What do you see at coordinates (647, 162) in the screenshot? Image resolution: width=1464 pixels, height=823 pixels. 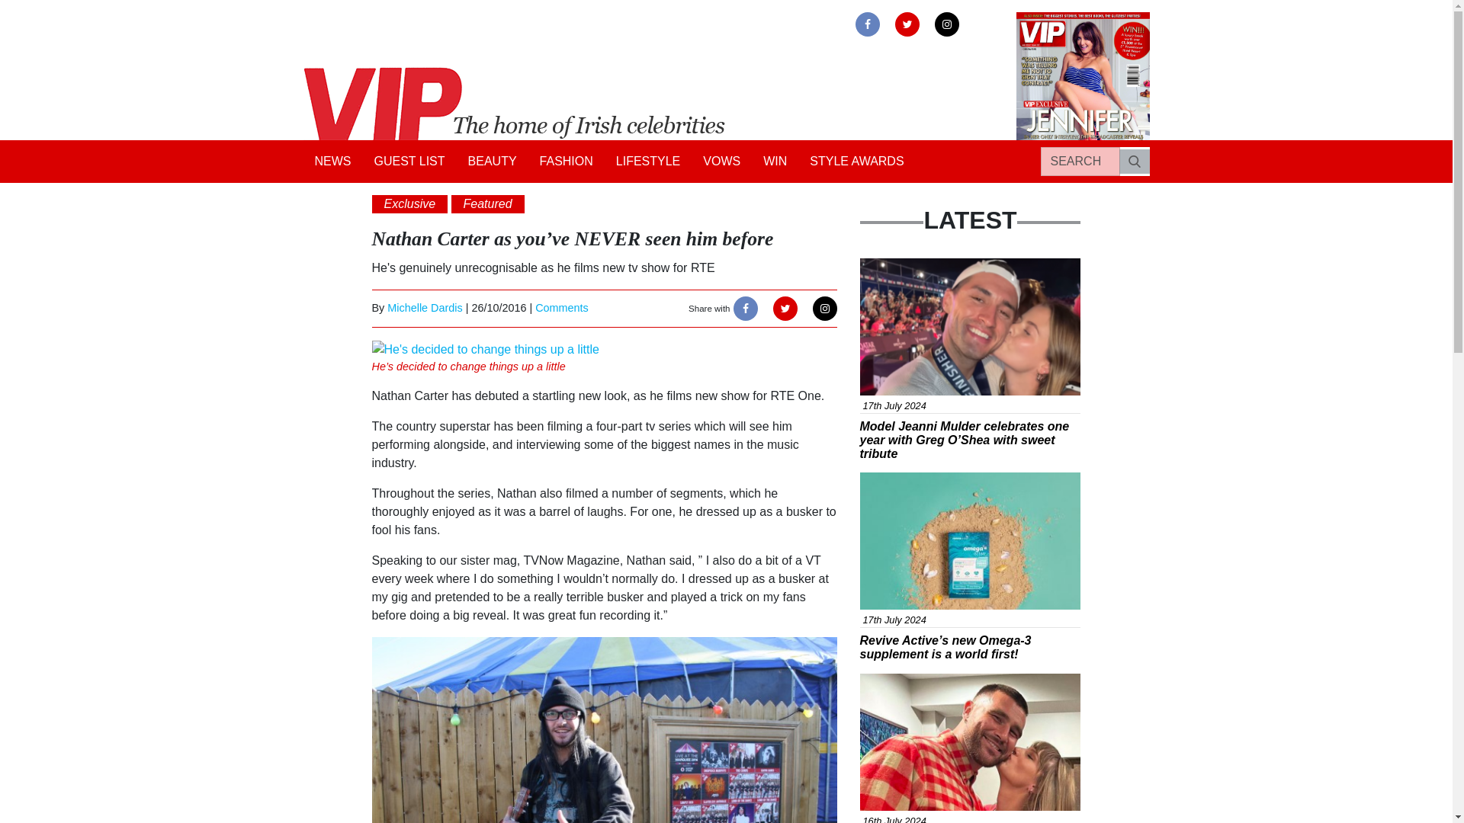 I see `LIFESTYLE` at bounding box center [647, 162].